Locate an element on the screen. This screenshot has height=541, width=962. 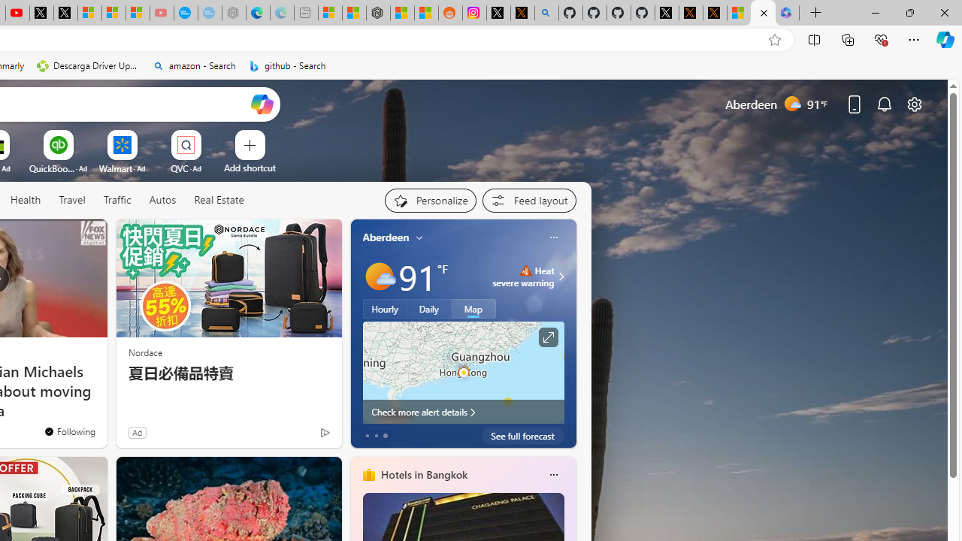
See full forecast is located at coordinates (523, 436).